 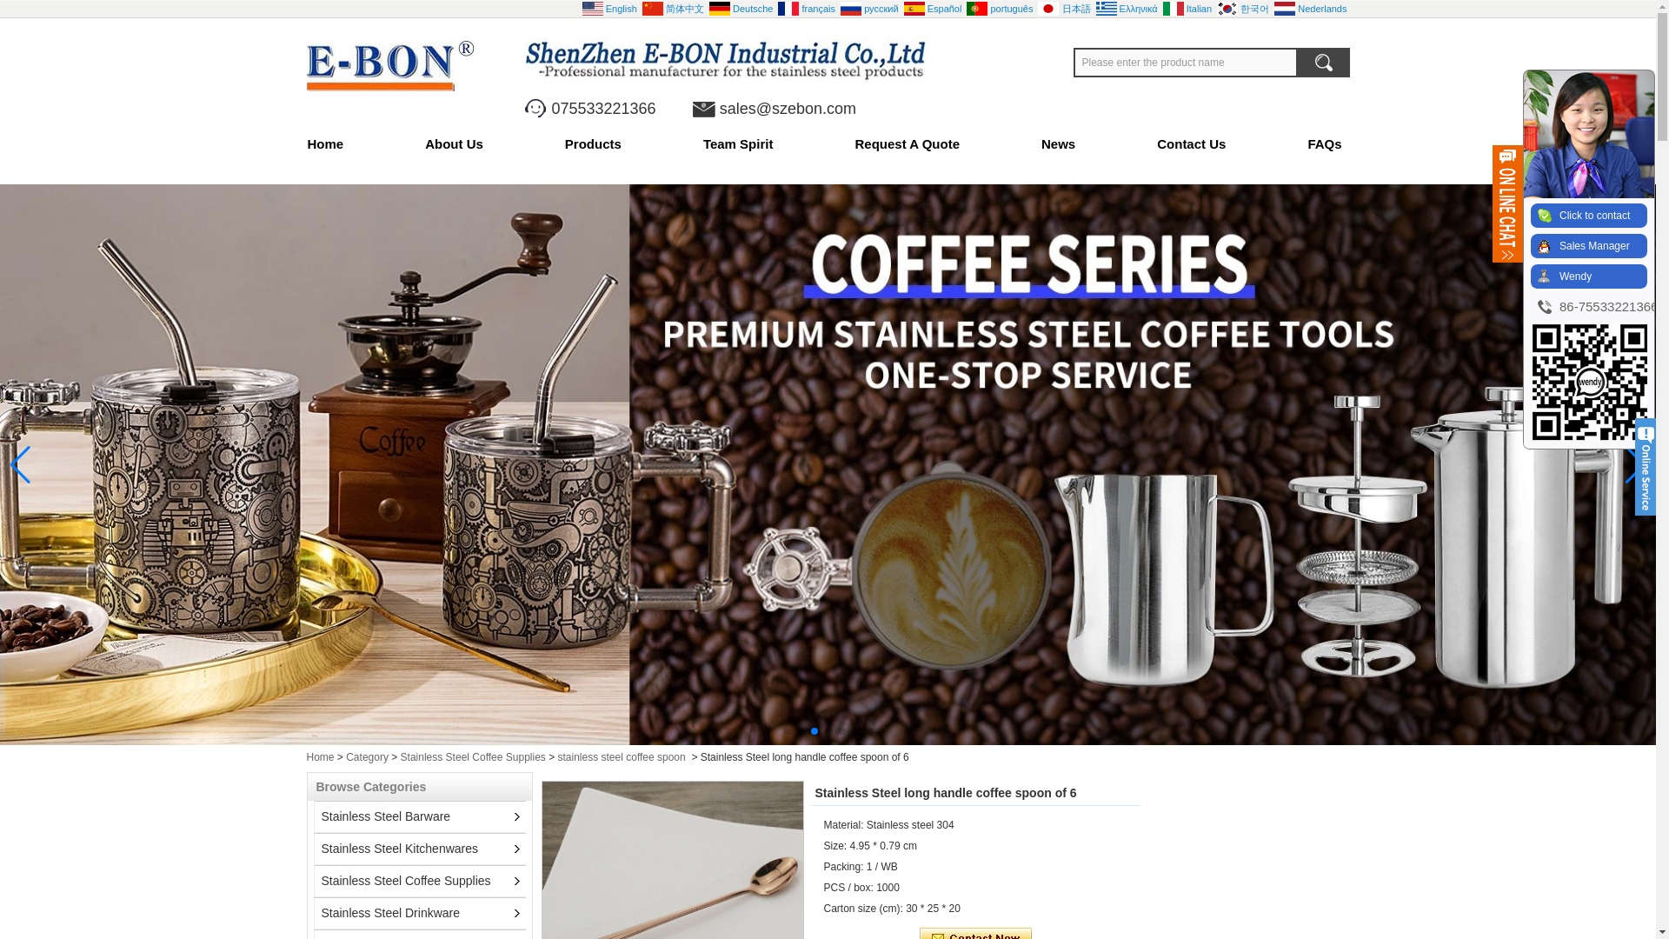 What do you see at coordinates (367, 757) in the screenshot?
I see `Category` at bounding box center [367, 757].